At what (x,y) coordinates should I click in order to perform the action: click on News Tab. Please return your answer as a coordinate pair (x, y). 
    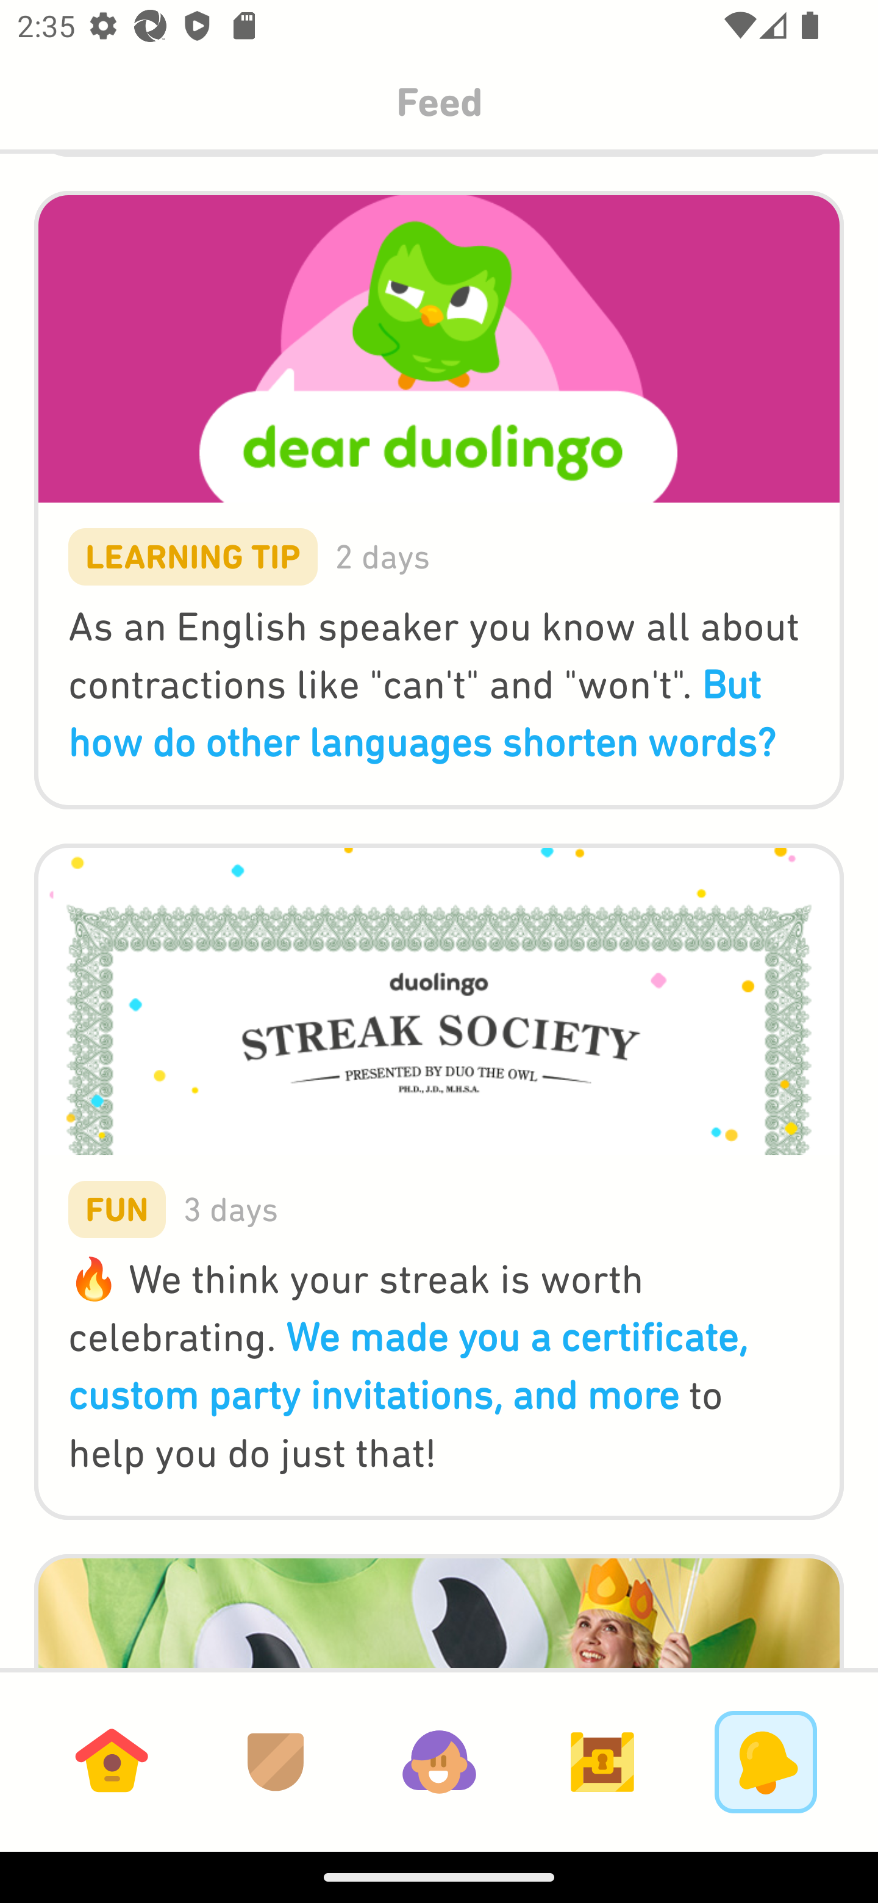
    Looking at the image, I should click on (766, 1761).